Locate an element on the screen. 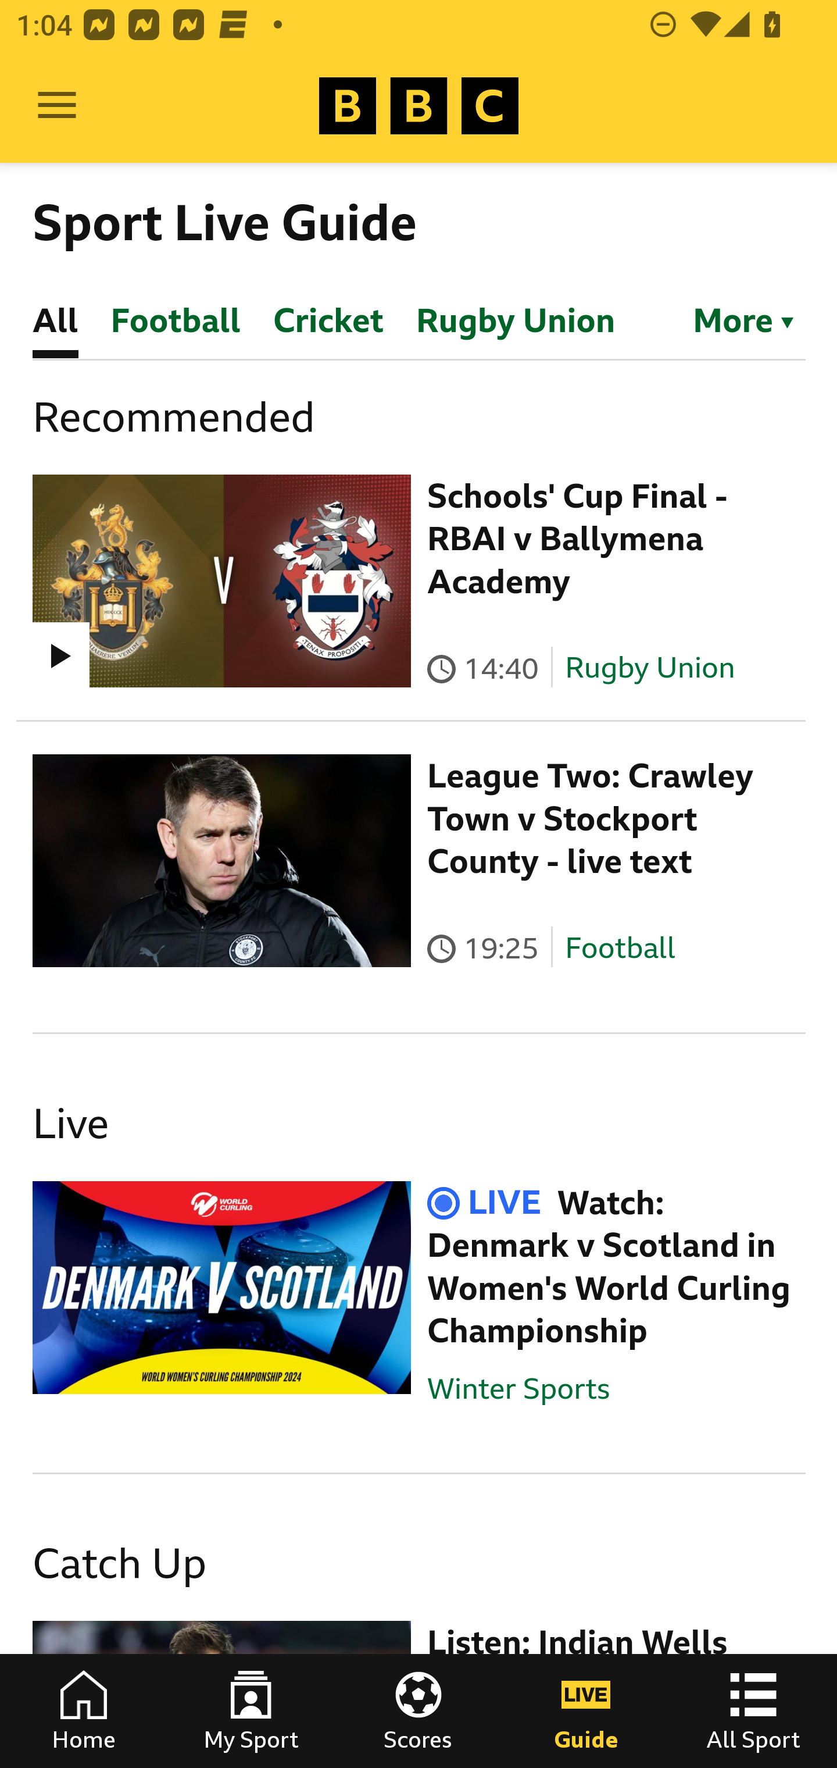  Scores is located at coordinates (419, 1711).